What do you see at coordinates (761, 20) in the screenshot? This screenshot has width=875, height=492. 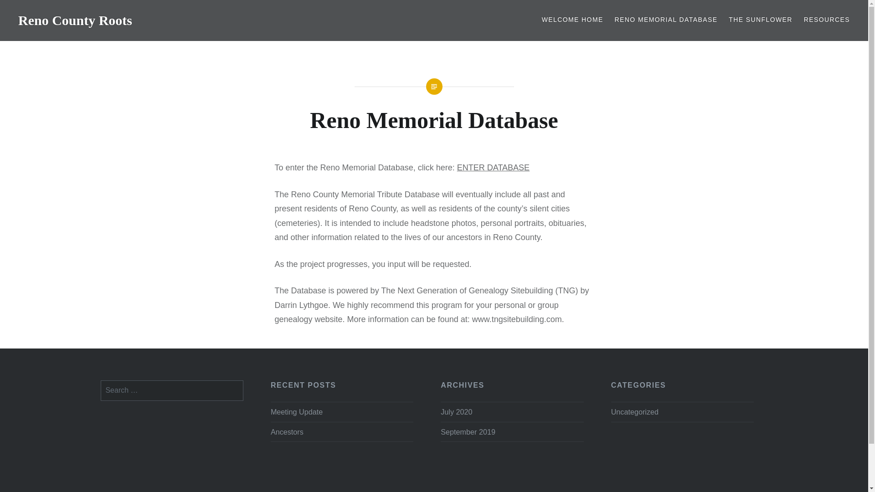 I see `THE SUNFLOWER` at bounding box center [761, 20].